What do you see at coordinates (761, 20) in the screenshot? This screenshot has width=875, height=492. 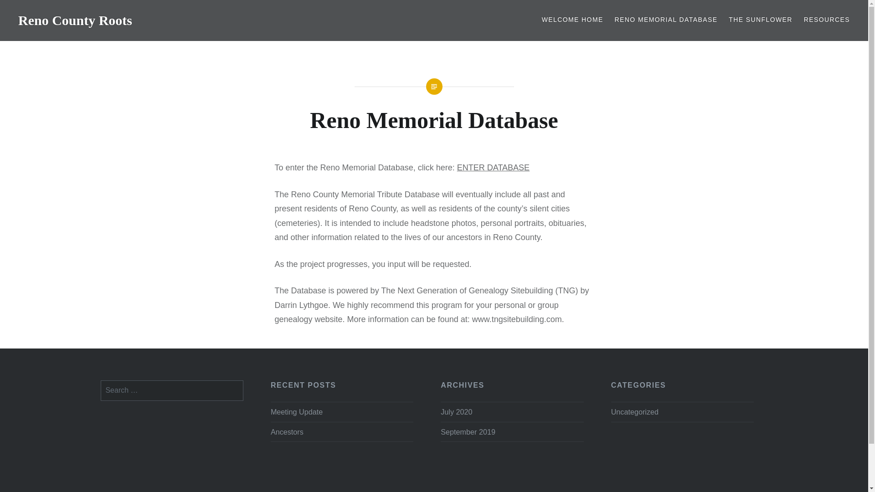 I see `THE SUNFLOWER` at bounding box center [761, 20].